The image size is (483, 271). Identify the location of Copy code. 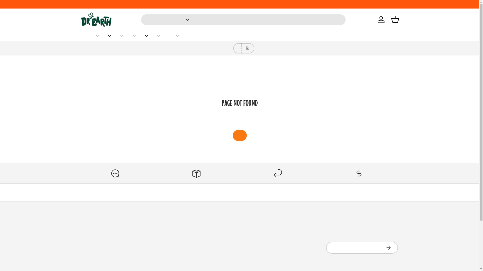
(248, 48).